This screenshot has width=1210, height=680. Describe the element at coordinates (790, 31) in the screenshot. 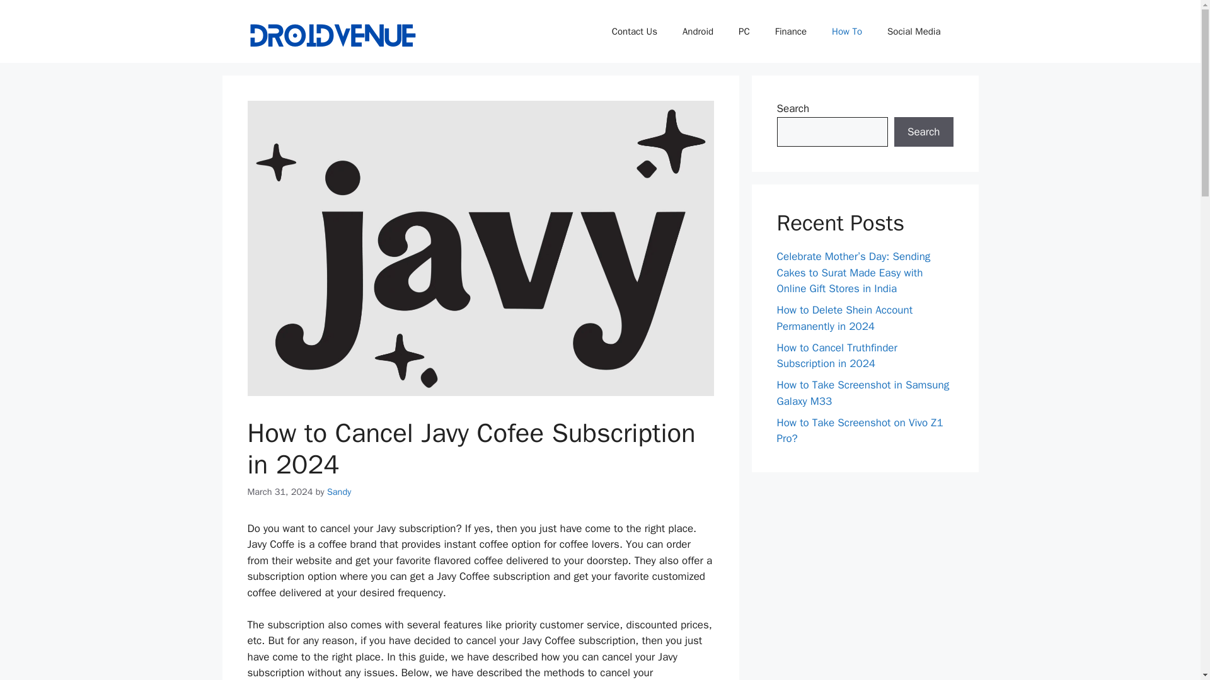

I see `Finance` at that location.